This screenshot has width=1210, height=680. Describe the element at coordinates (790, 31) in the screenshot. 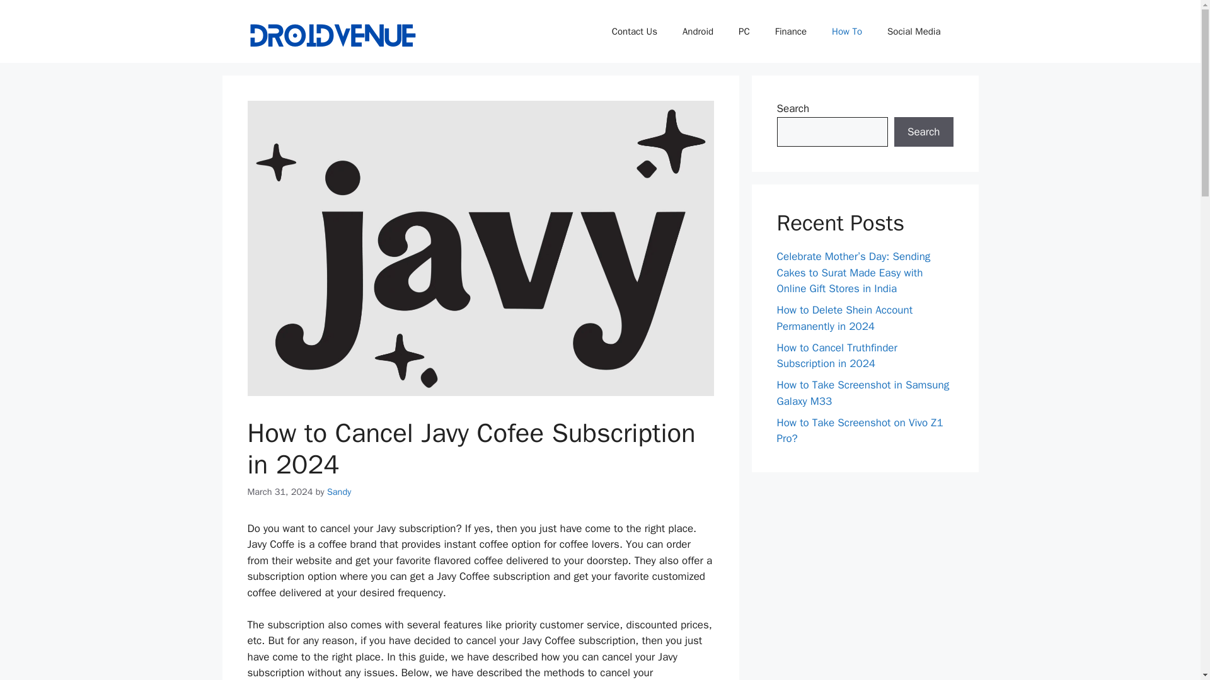

I see `Finance` at that location.